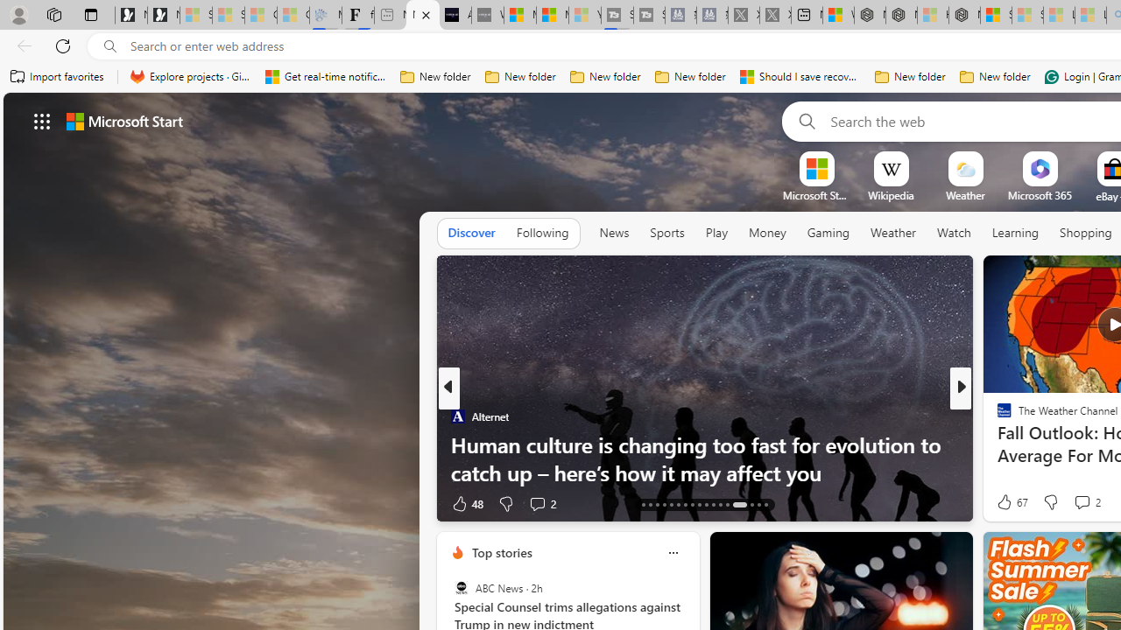 The height and width of the screenshot is (630, 1121). Describe the element at coordinates (53, 14) in the screenshot. I see `Workspaces` at that location.